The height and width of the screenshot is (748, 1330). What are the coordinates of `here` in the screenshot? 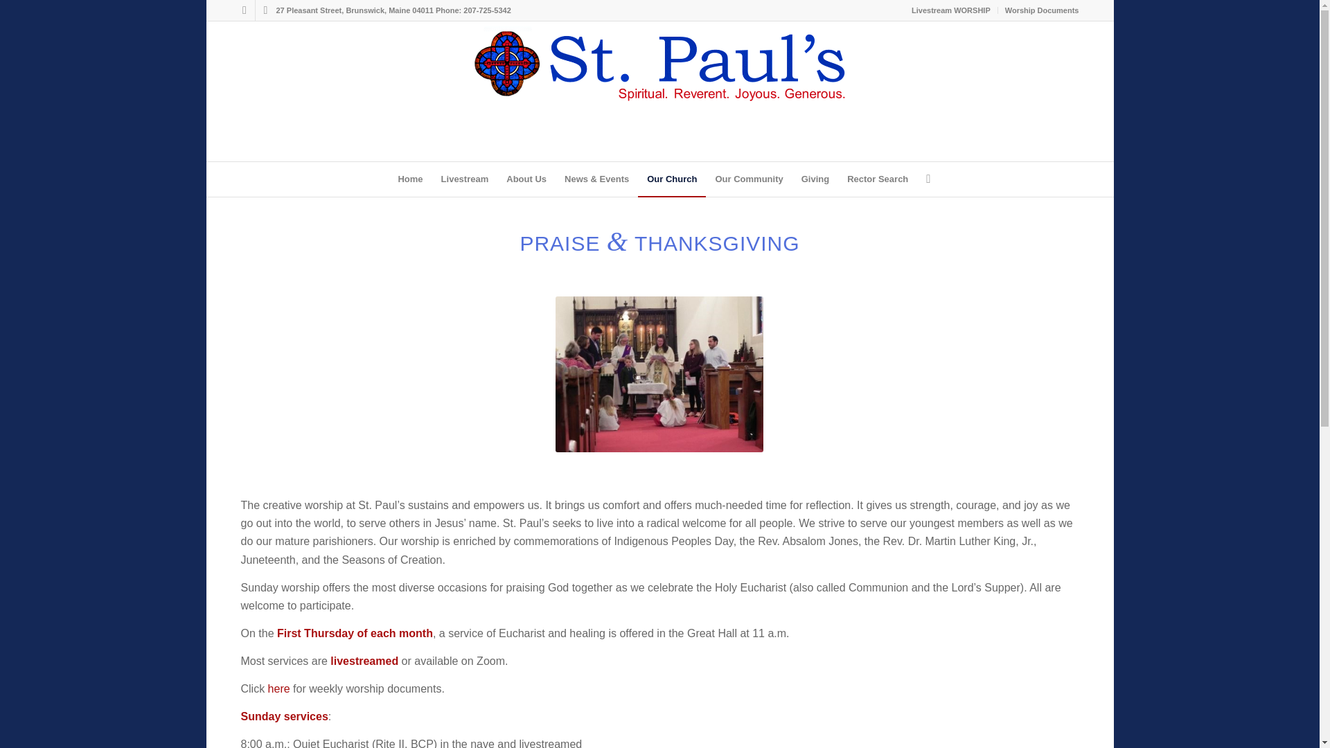 It's located at (277, 688).